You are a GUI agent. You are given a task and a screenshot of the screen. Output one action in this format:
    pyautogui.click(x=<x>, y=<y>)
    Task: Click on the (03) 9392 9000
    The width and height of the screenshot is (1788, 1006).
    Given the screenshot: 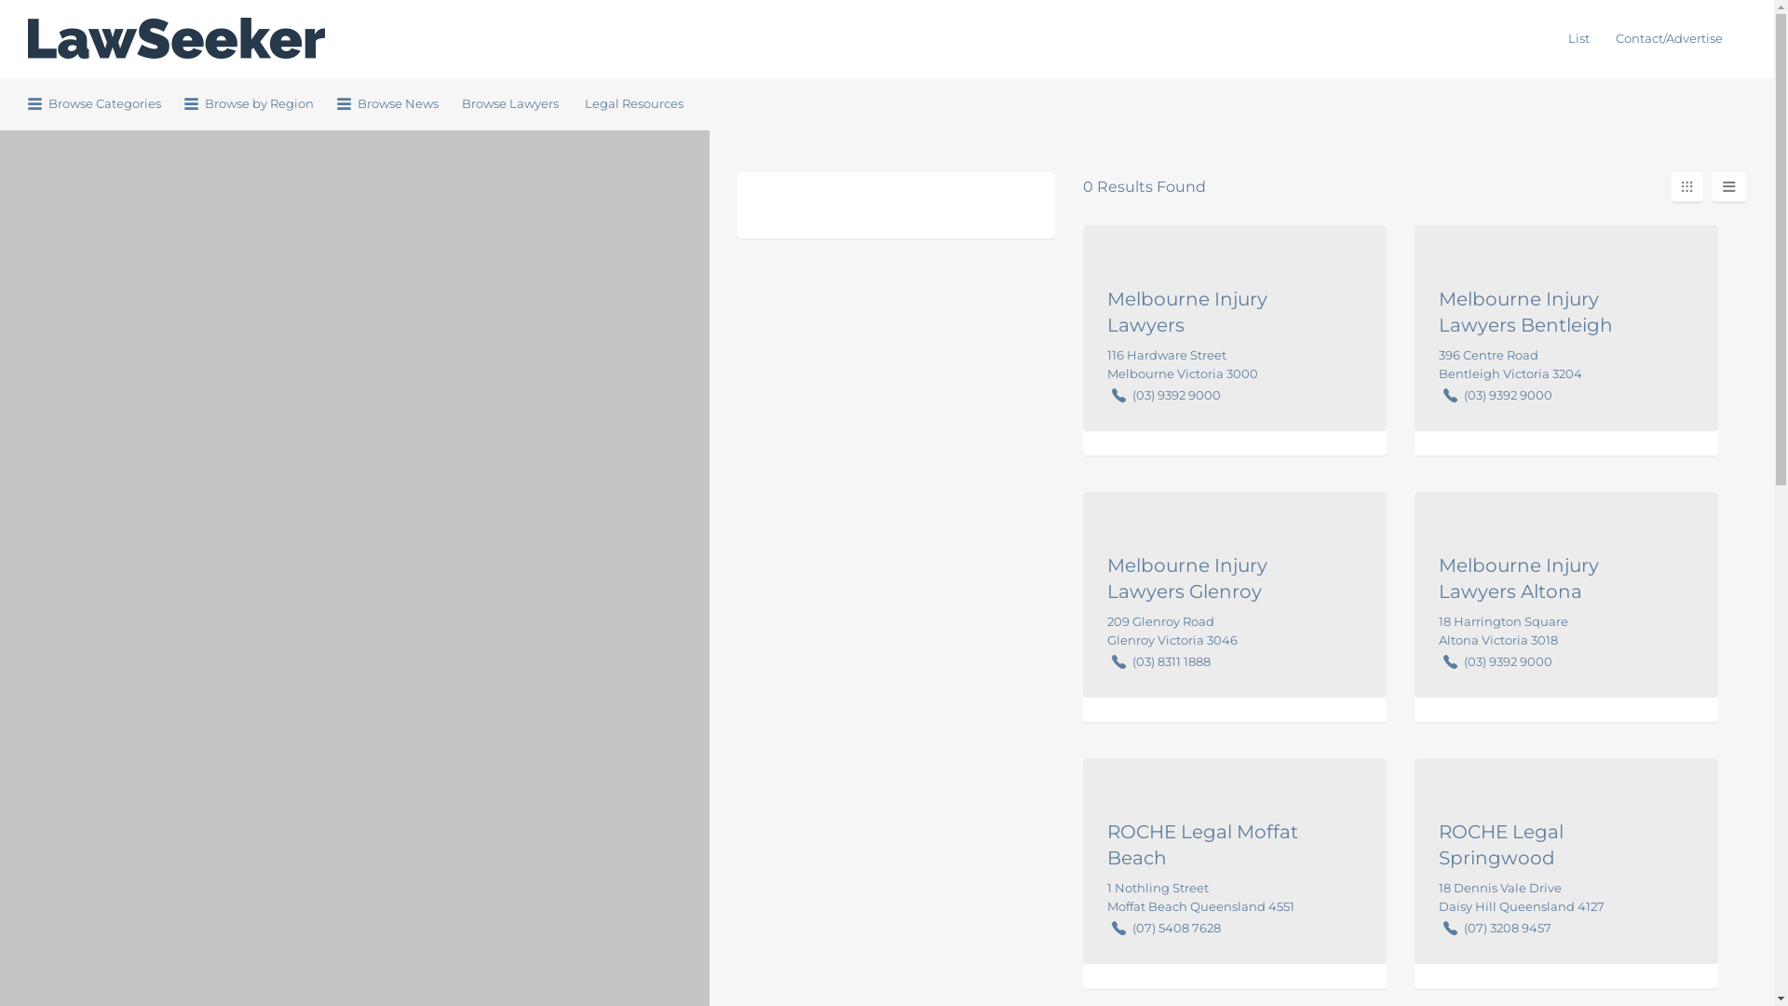 What is the action you would take?
    pyautogui.click(x=1509, y=661)
    